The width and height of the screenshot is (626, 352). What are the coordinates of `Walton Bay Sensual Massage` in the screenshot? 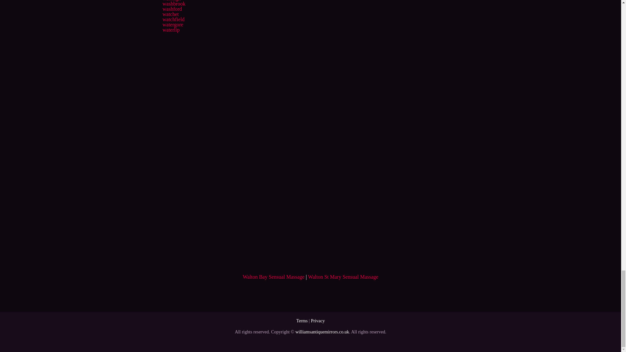 It's located at (273, 277).